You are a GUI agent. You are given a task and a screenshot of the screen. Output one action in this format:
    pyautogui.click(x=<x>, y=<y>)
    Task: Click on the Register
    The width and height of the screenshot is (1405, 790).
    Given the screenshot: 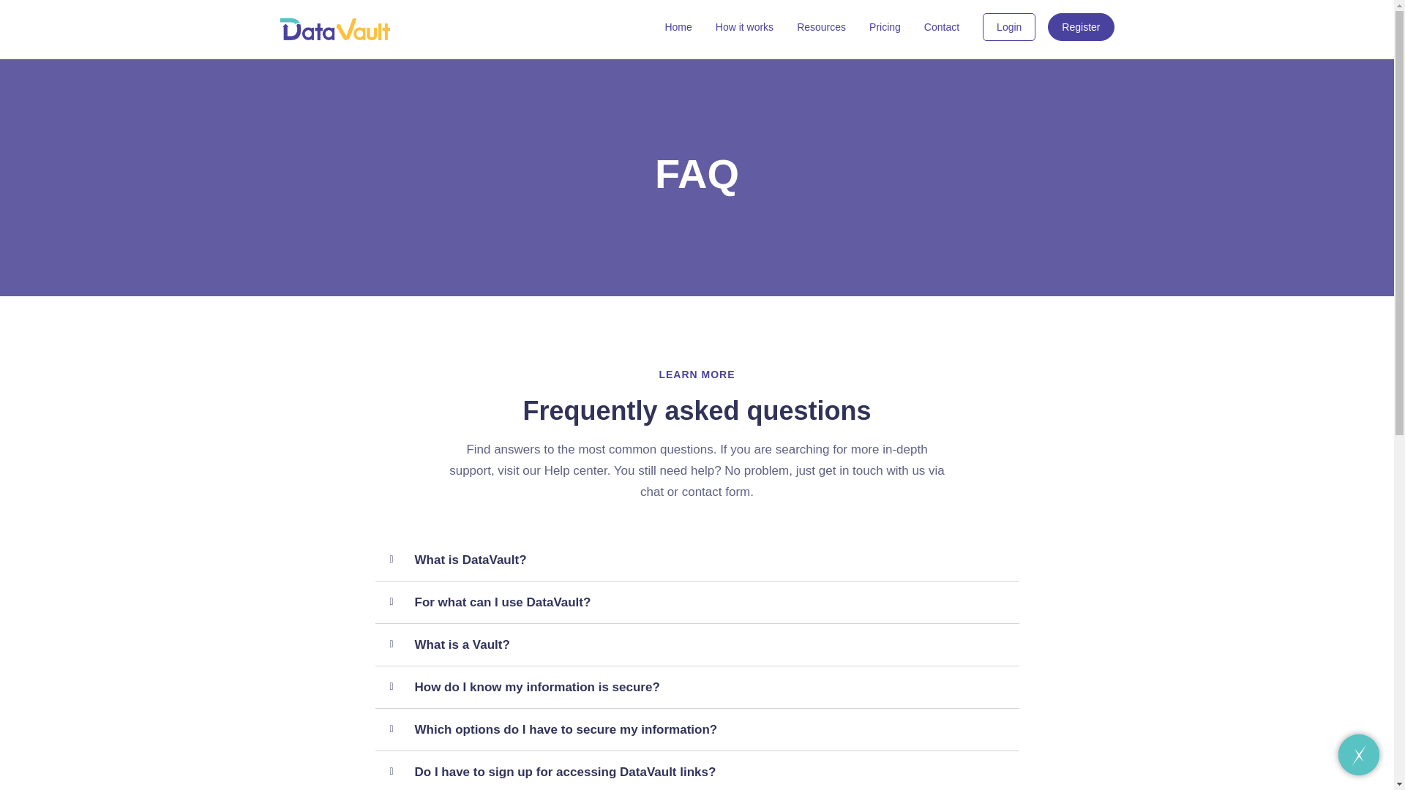 What is the action you would take?
    pyautogui.click(x=1081, y=27)
    